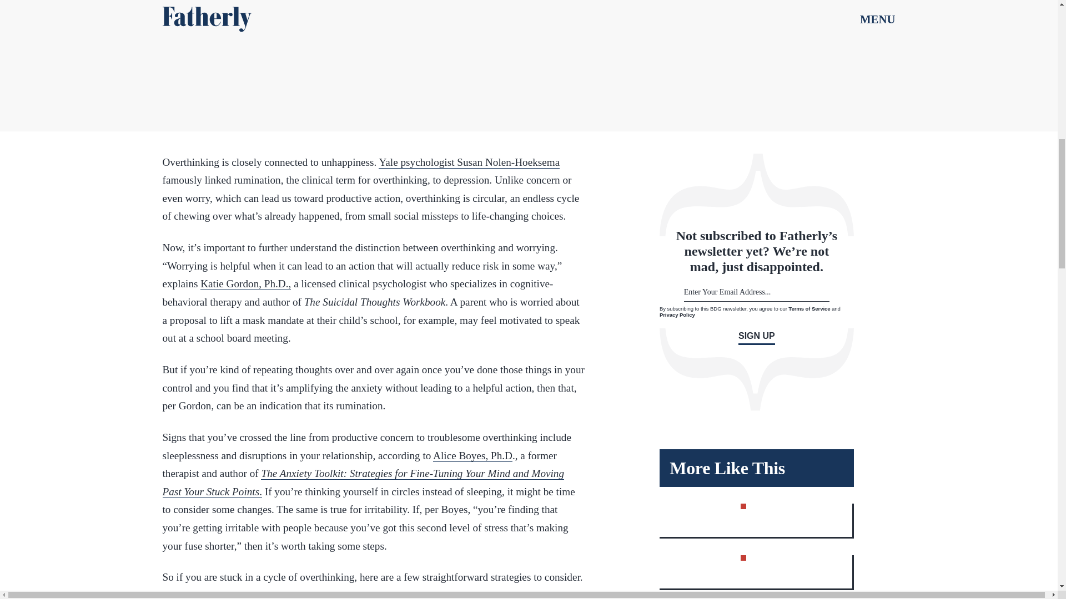 This screenshot has width=1066, height=599. Describe the element at coordinates (677, 314) in the screenshot. I see `Privacy Policy` at that location.